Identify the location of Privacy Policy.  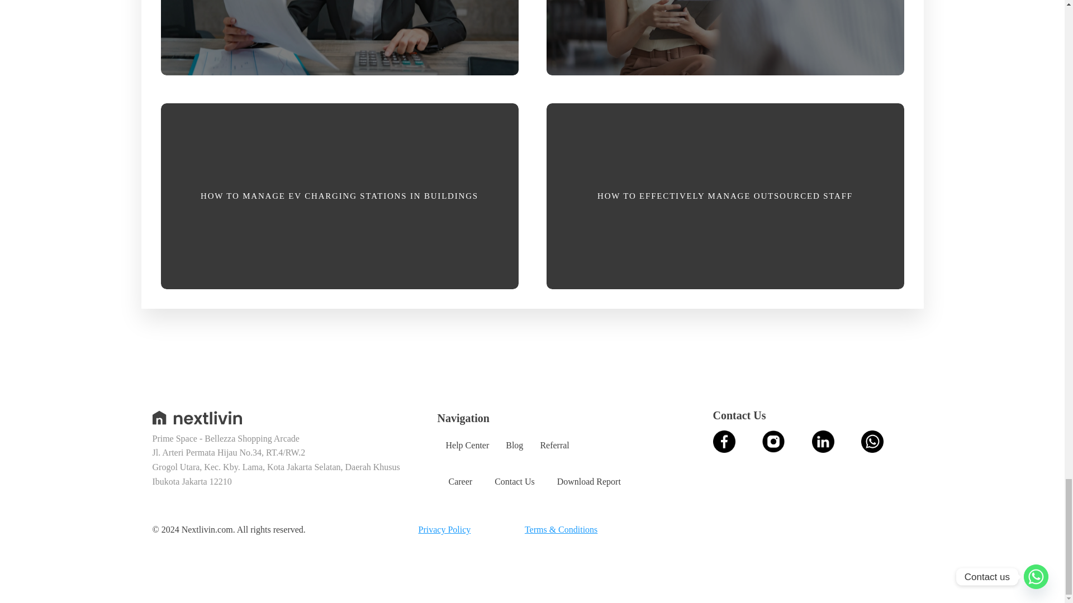
(444, 530).